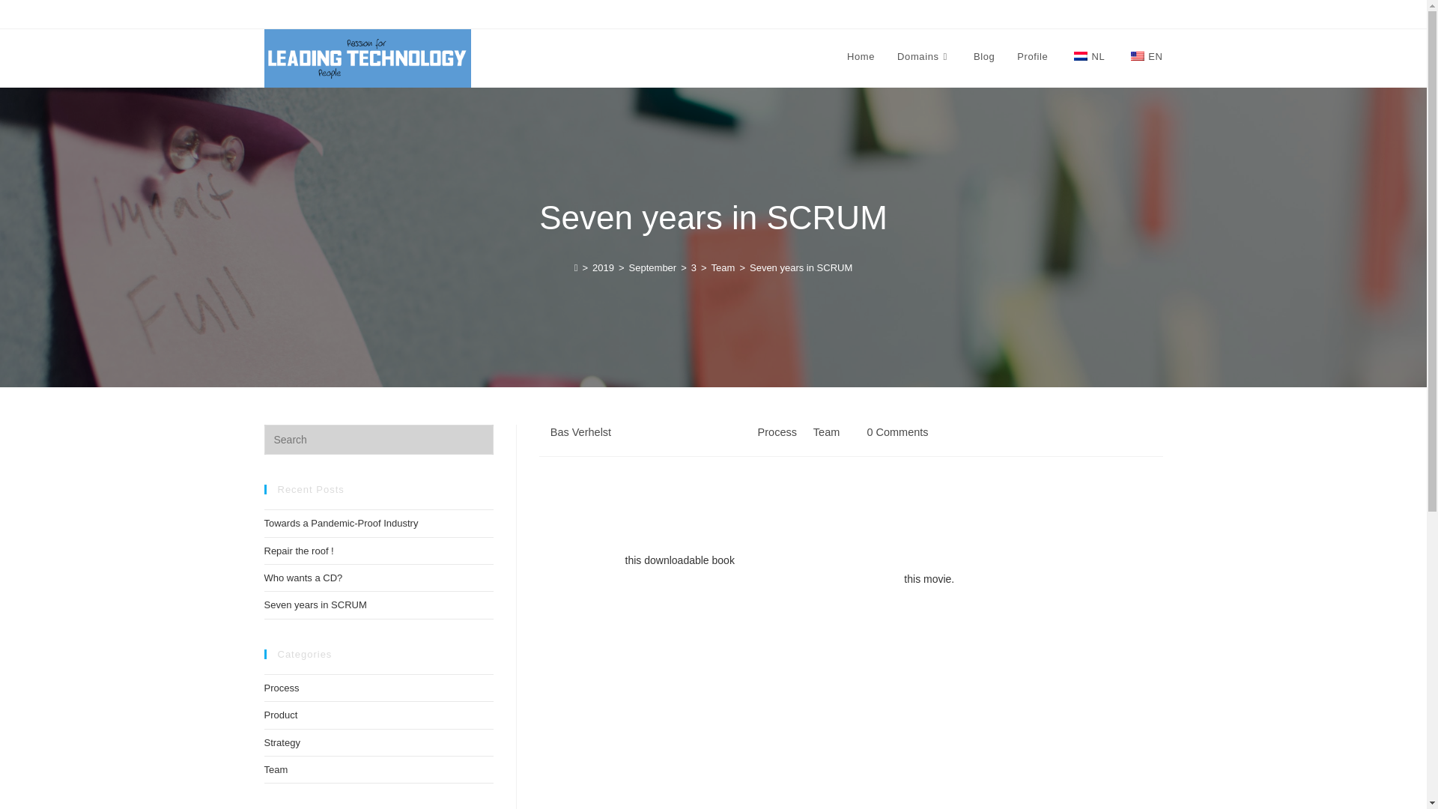  Describe the element at coordinates (1032, 57) in the screenshot. I see `Profile` at that location.